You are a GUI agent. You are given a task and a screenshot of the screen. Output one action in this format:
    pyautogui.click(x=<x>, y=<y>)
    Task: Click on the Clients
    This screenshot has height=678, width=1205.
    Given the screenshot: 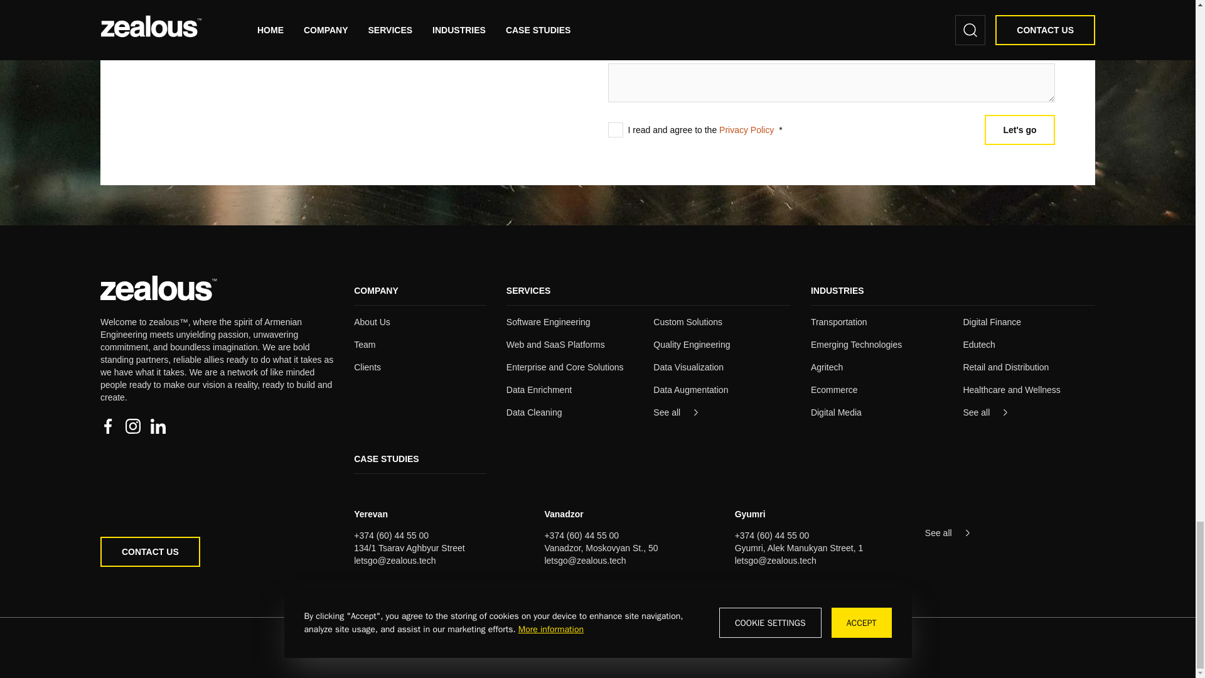 What is the action you would take?
    pyautogui.click(x=367, y=367)
    